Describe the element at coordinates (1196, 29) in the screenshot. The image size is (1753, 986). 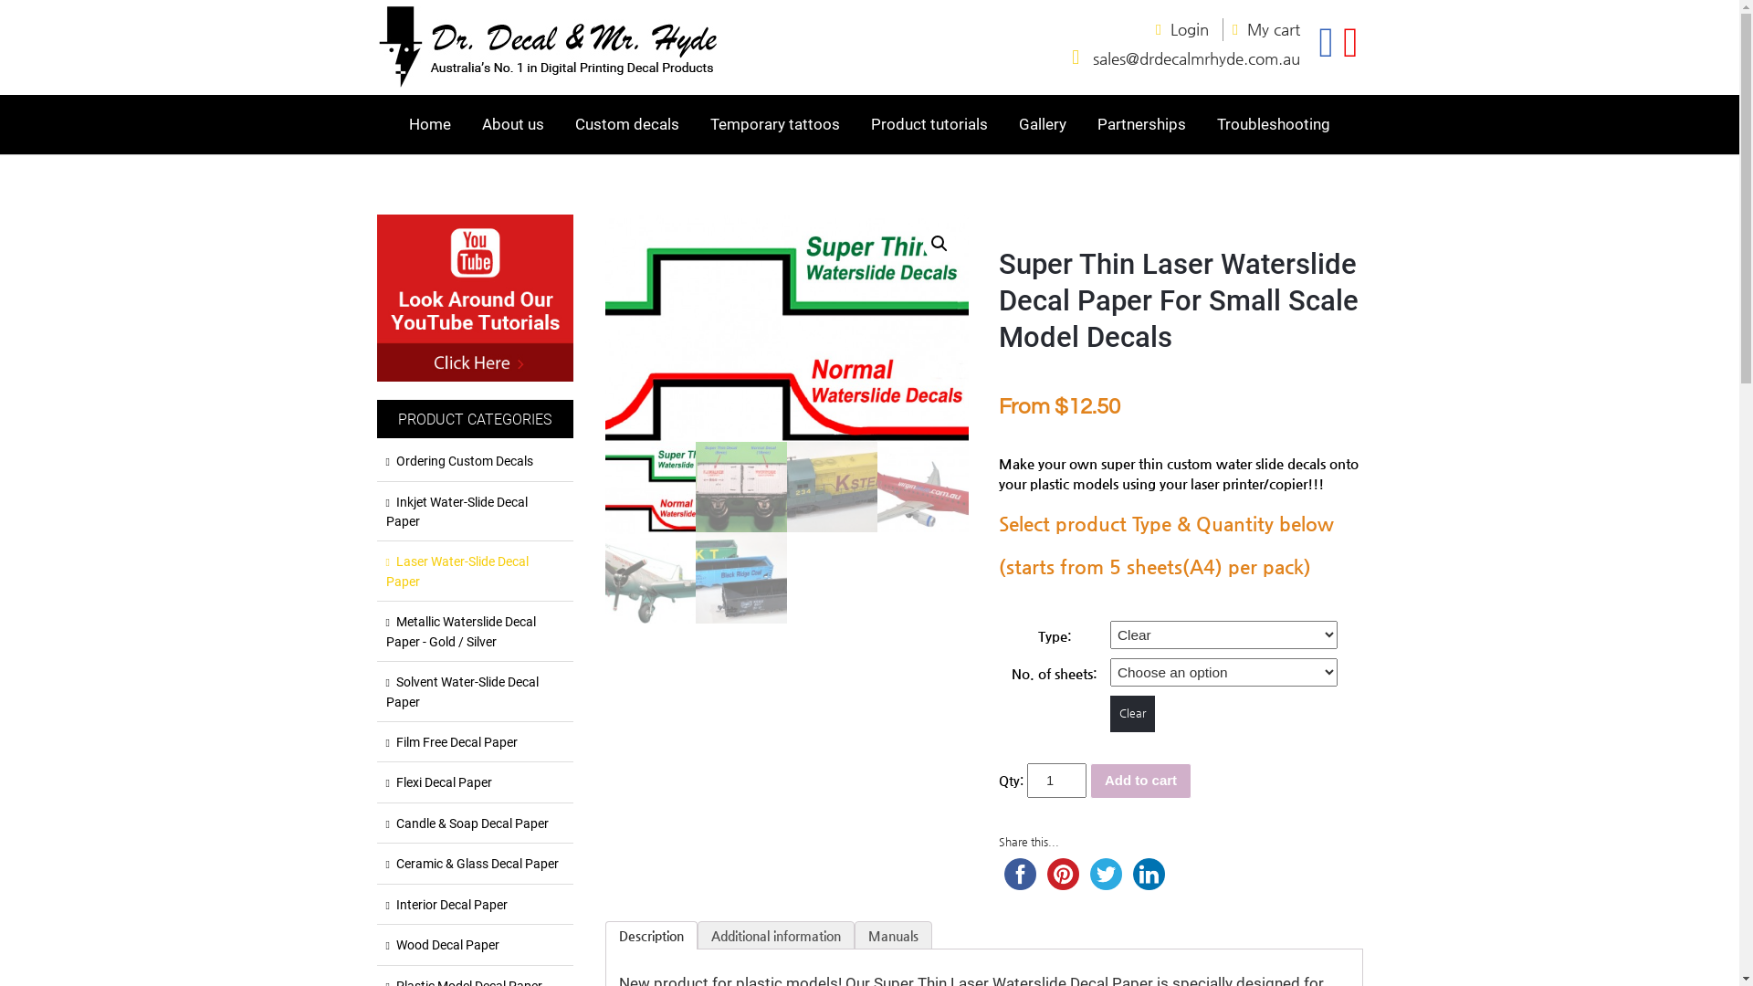
I see `Login` at that location.